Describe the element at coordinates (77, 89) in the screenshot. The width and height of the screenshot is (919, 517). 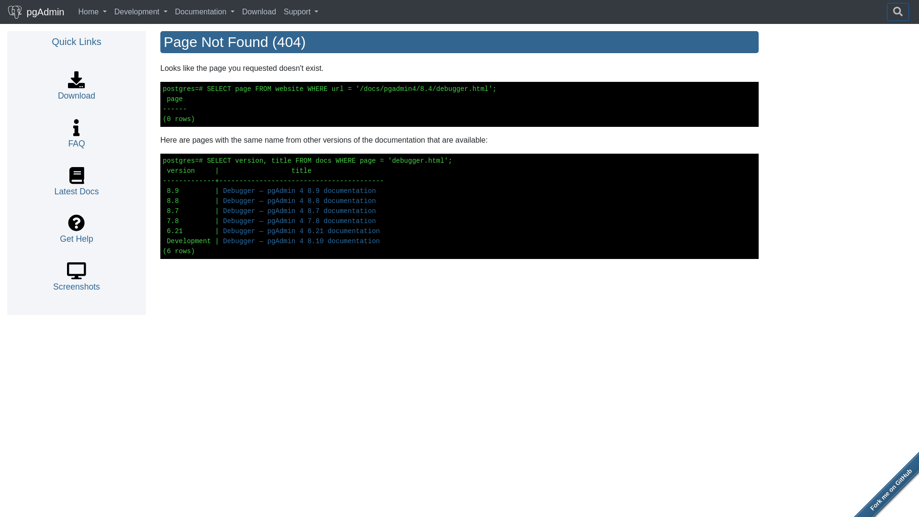
I see `Download` at that location.